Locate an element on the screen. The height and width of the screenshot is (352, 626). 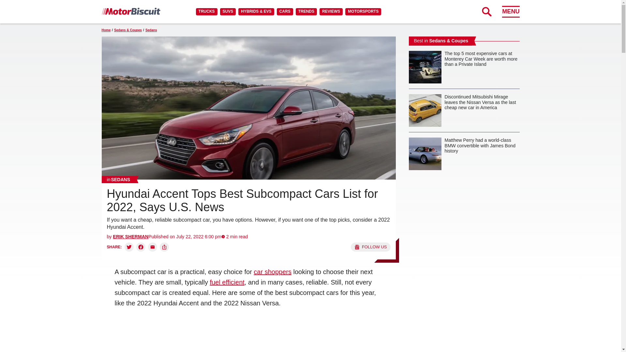
Follow us on Google News is located at coordinates (370, 247).